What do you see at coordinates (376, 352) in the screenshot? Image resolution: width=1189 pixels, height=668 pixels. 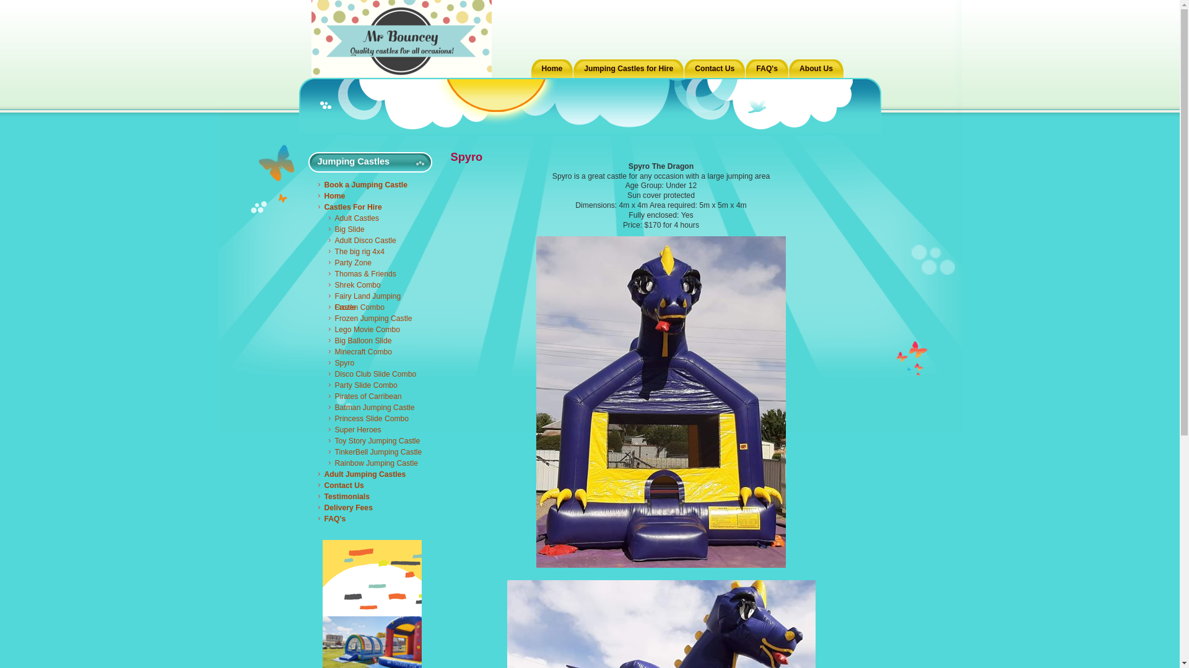 I see `Minecraft Combo` at bounding box center [376, 352].